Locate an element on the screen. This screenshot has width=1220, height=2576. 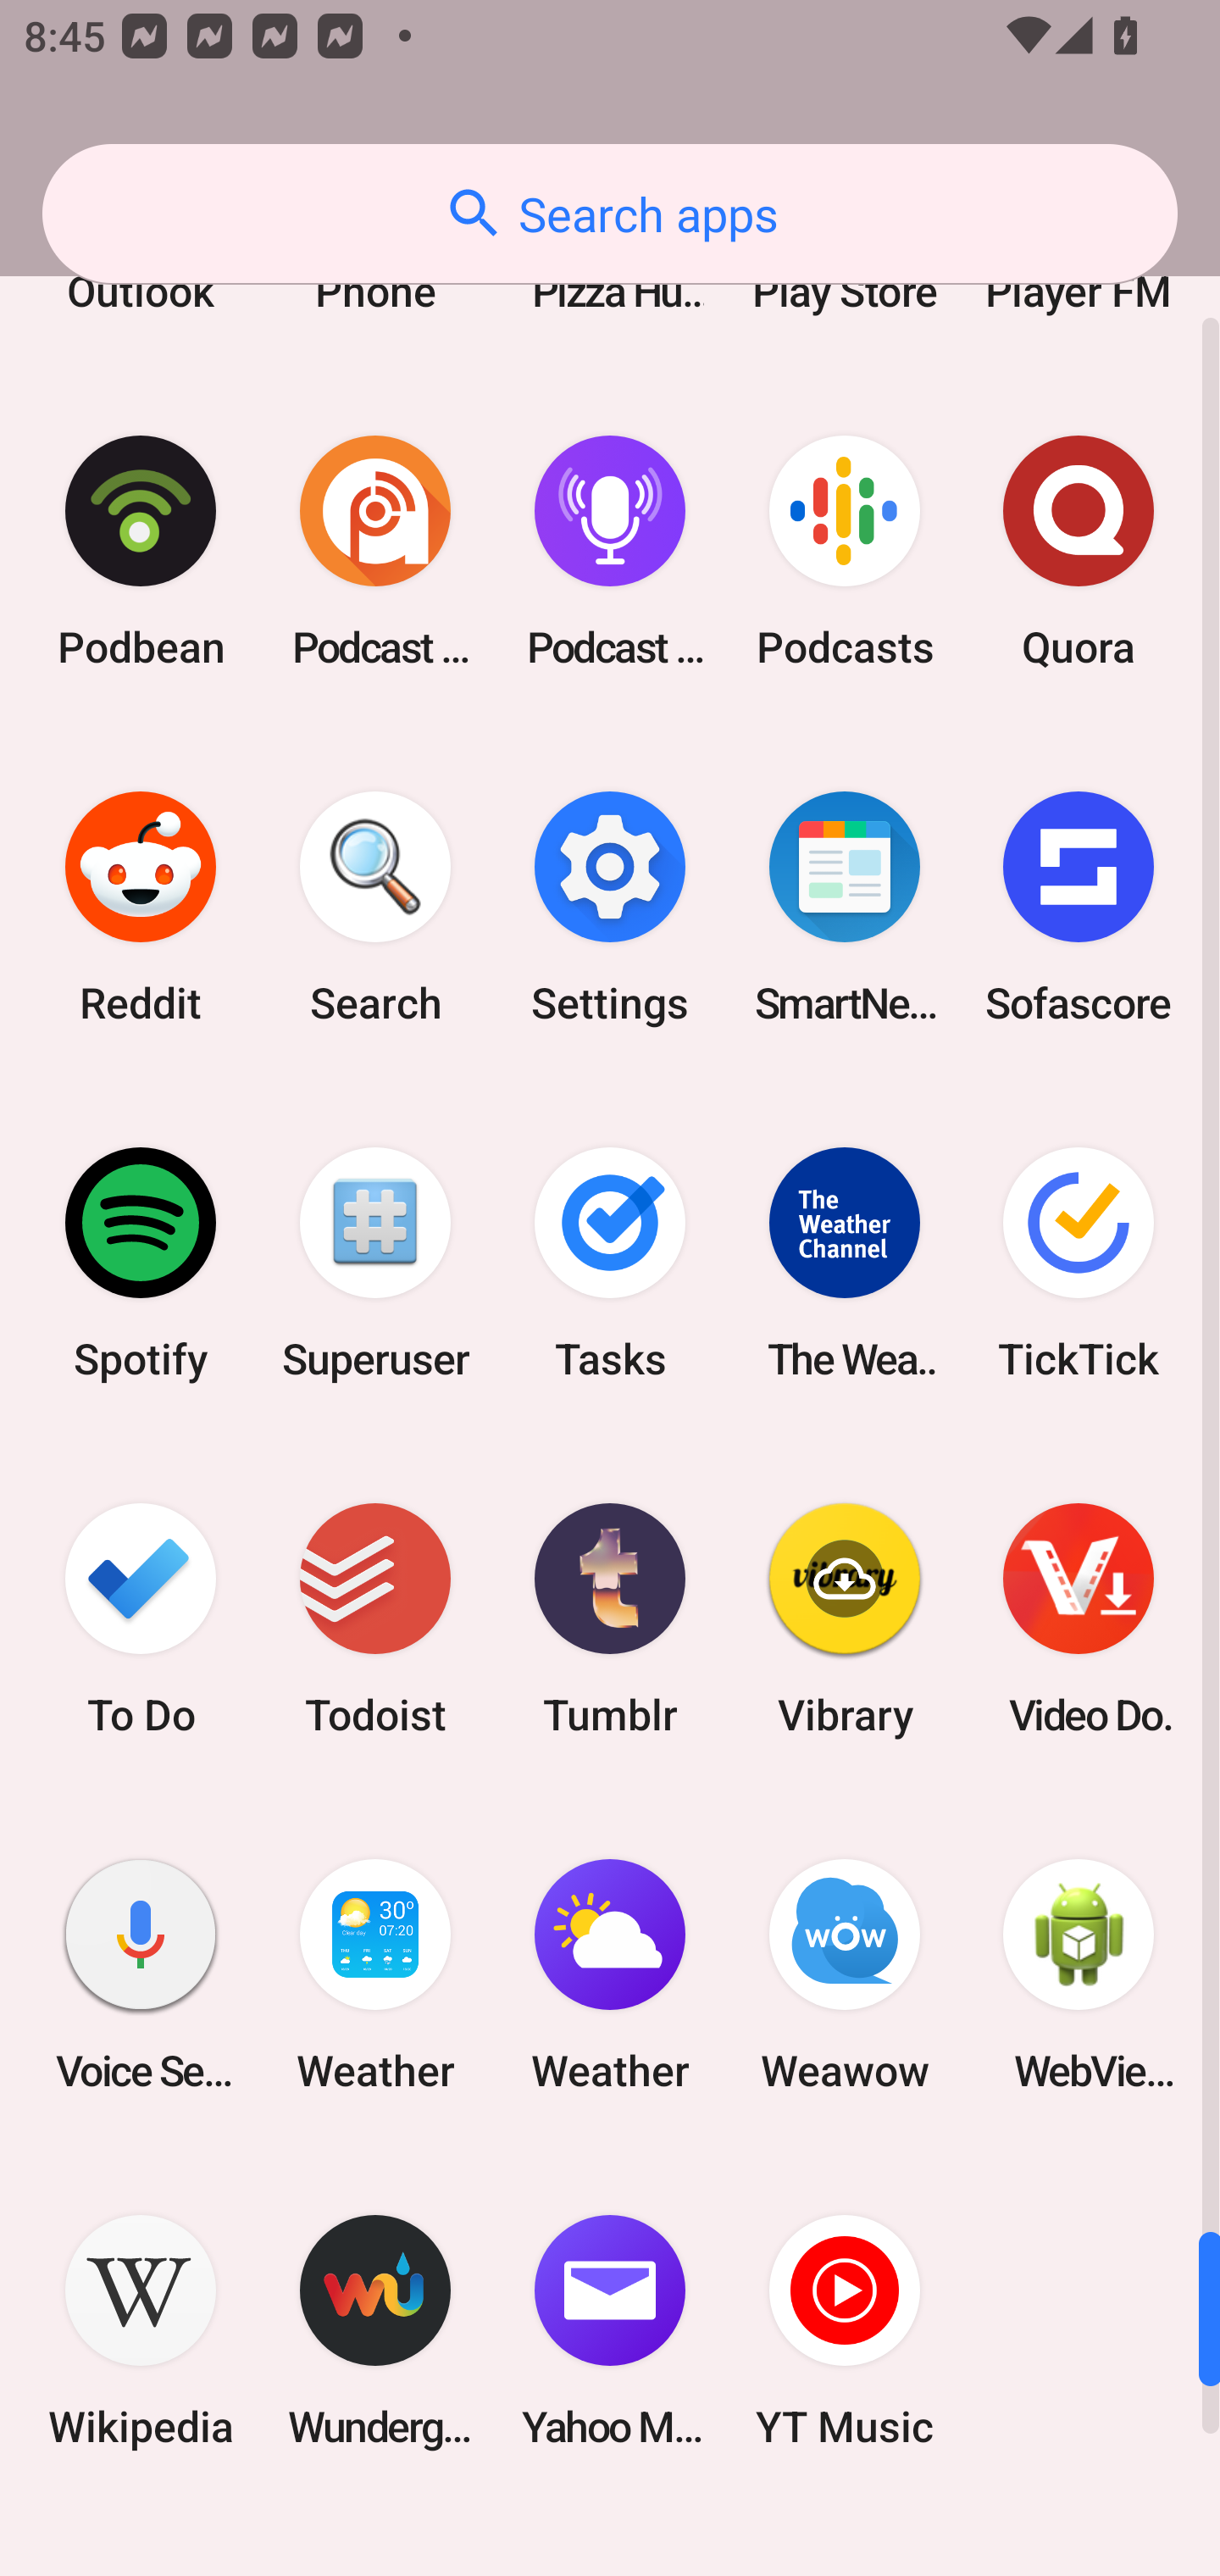
Vibrary is located at coordinates (844, 1620).